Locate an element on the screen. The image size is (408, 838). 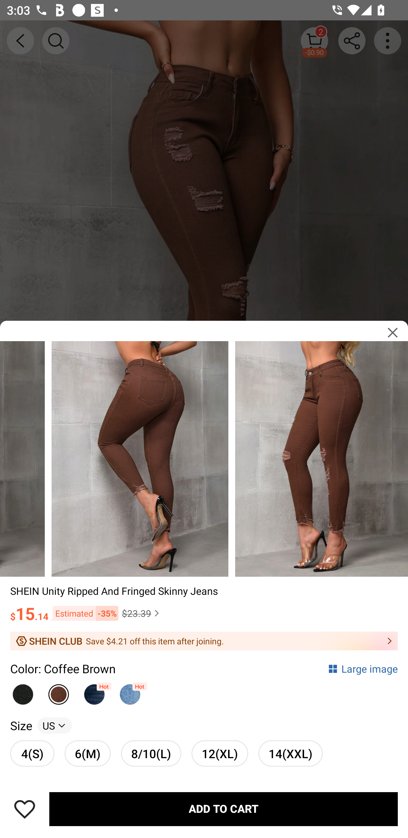
8/10(L) 8/10(L)unselected option is located at coordinates (151, 753).